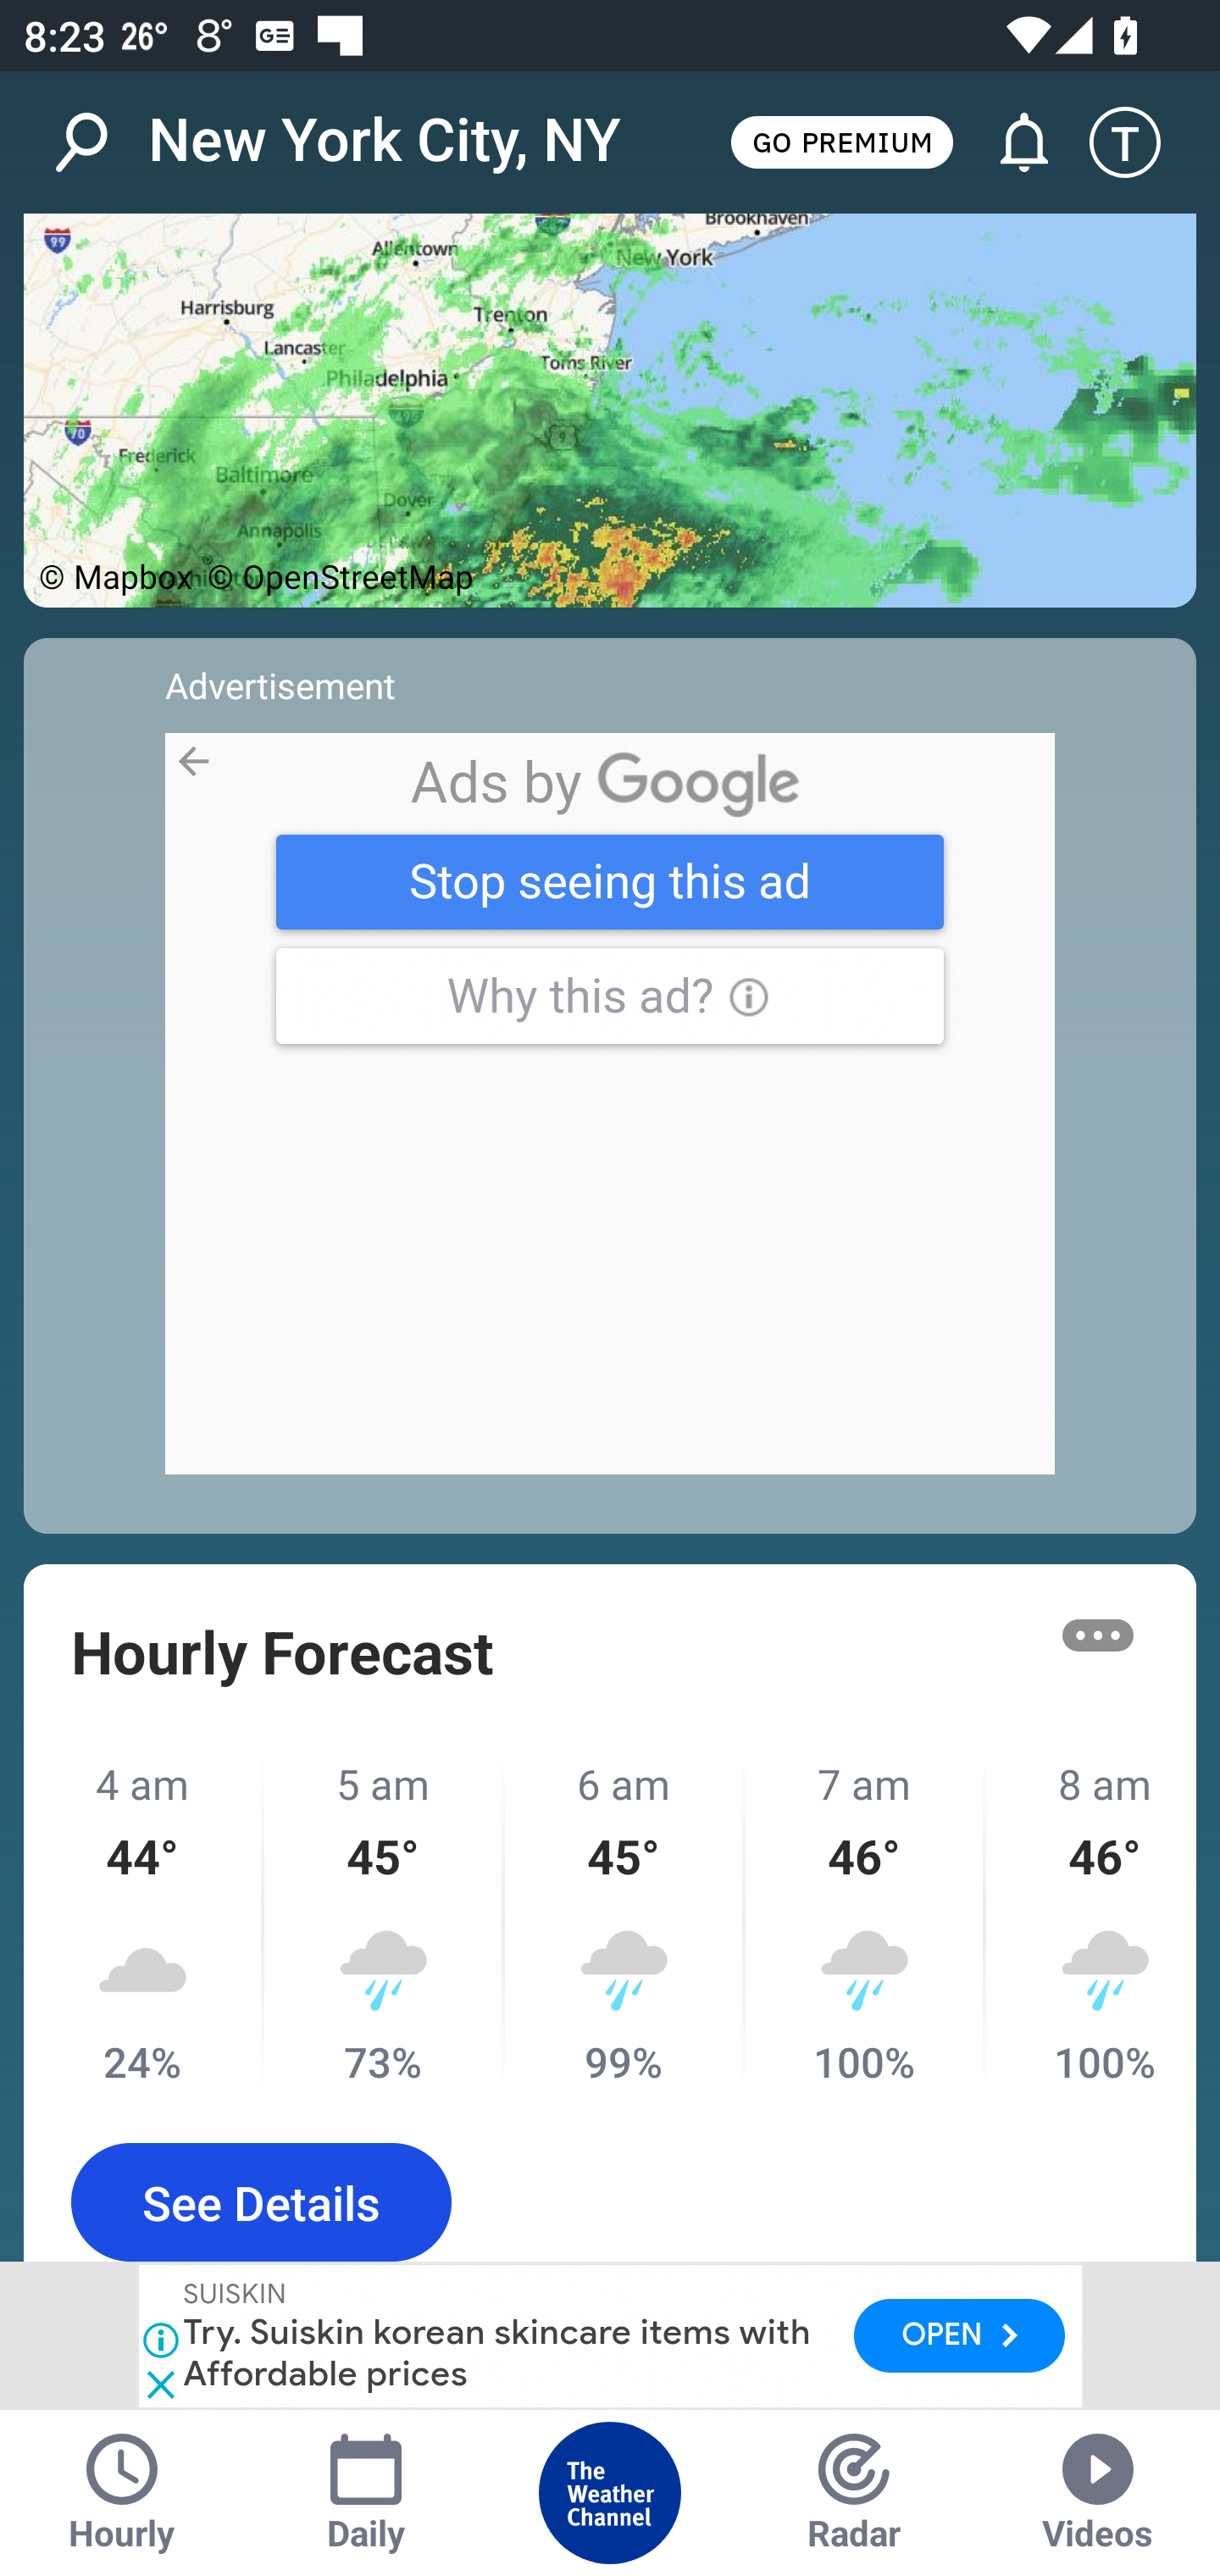  Describe the element at coordinates (625, 1922) in the screenshot. I see `6 am 45° 99%` at that location.